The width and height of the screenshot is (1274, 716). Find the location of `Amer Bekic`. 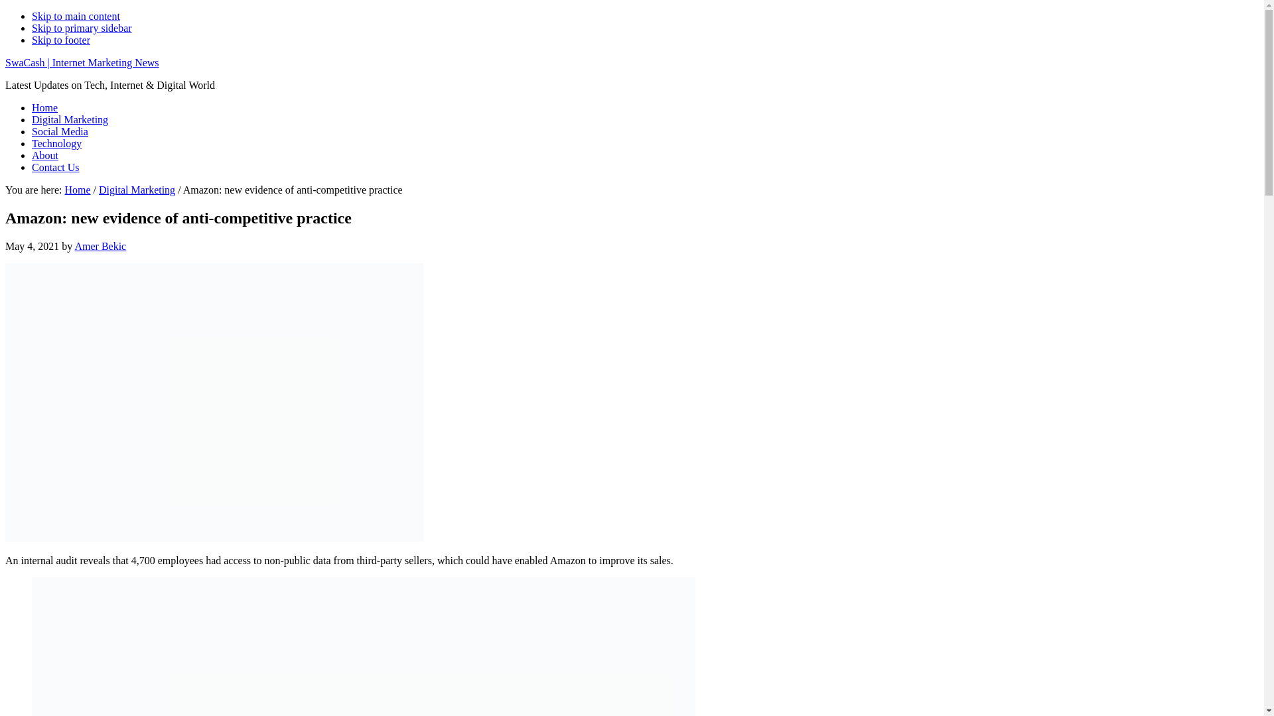

Amer Bekic is located at coordinates (100, 246).